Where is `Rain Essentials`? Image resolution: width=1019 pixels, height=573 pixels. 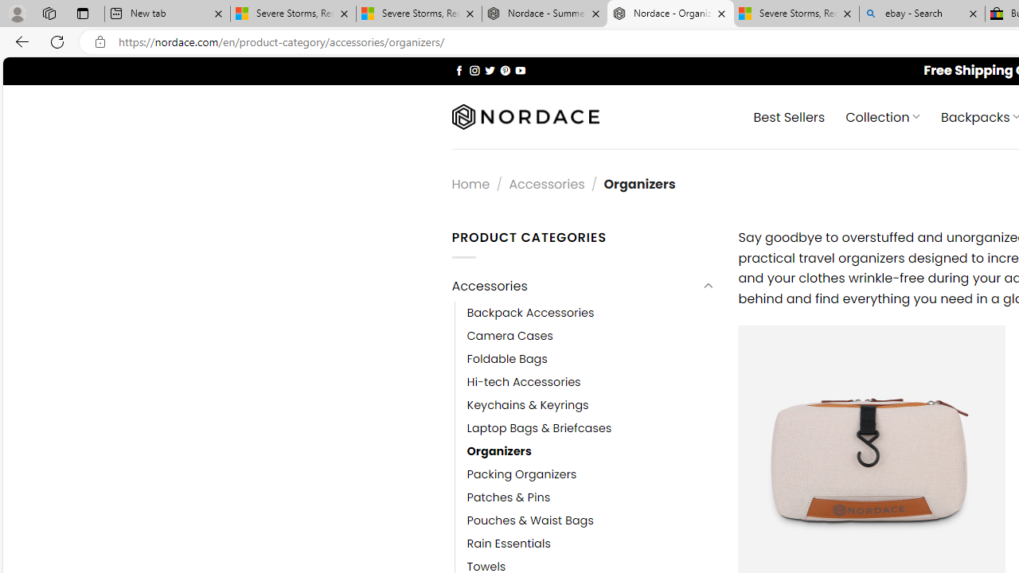 Rain Essentials is located at coordinates (509, 544).